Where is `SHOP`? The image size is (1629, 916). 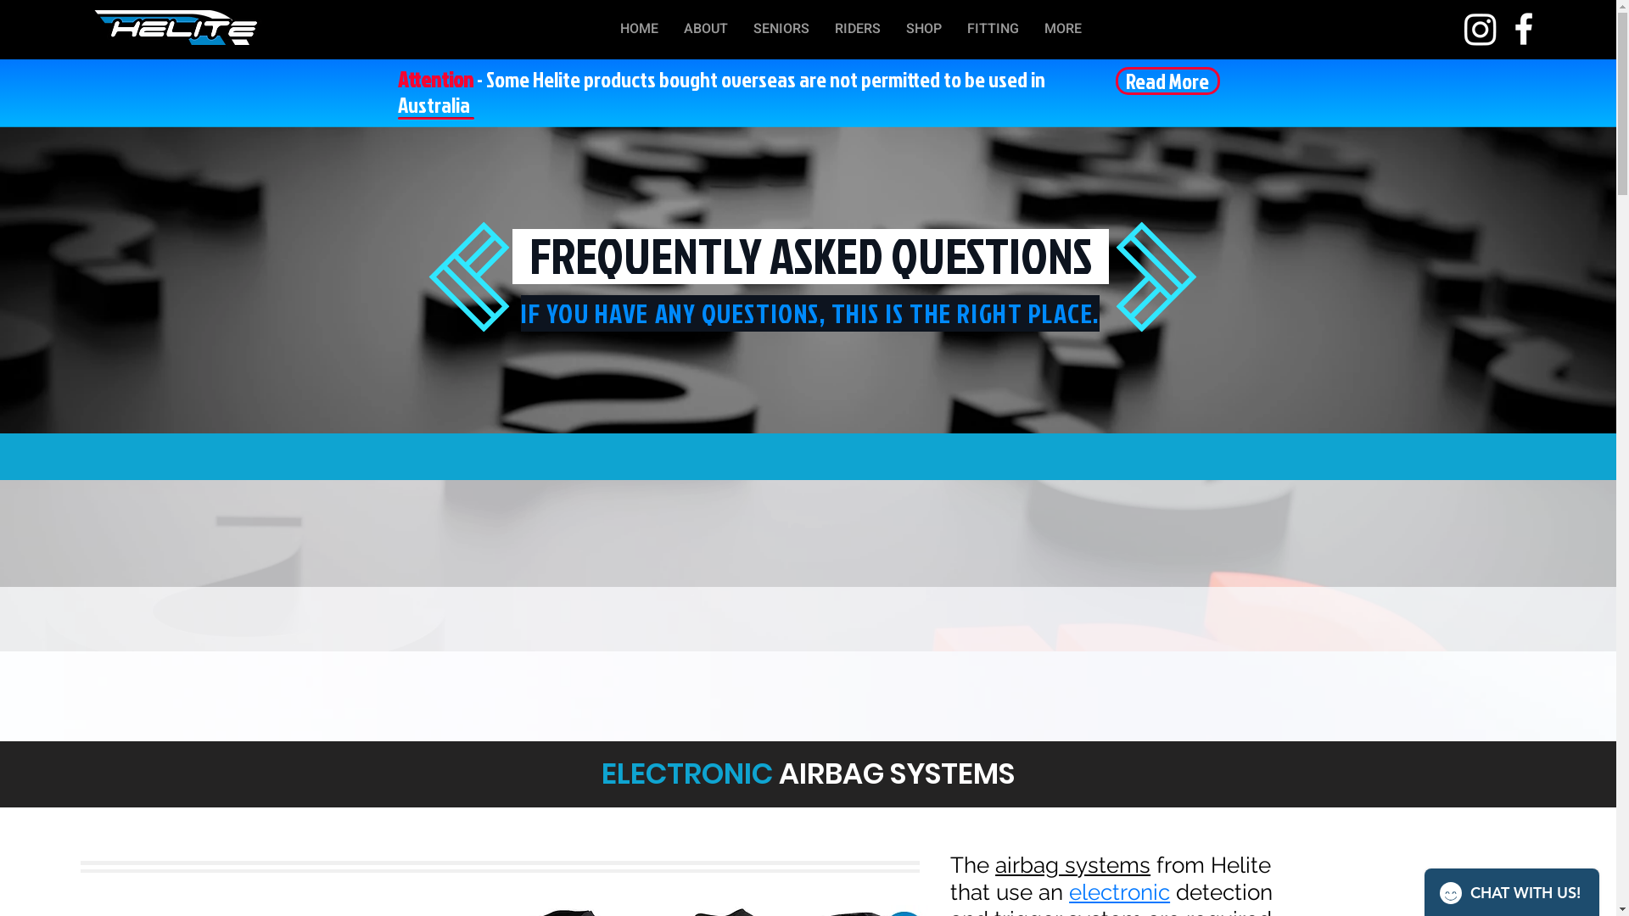
SHOP is located at coordinates (924, 29).